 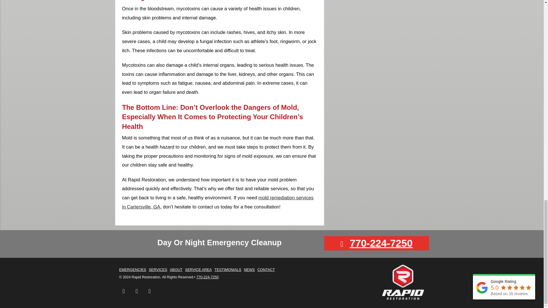 I want to click on CONTACT, so click(x=266, y=269).